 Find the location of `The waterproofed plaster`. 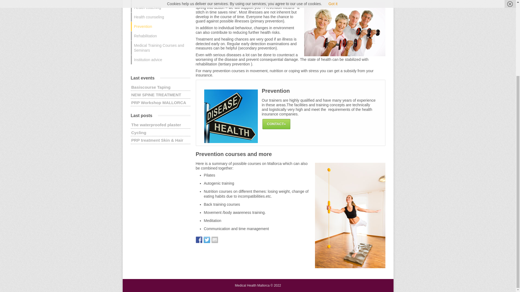

The waterproofed plaster is located at coordinates (156, 124).